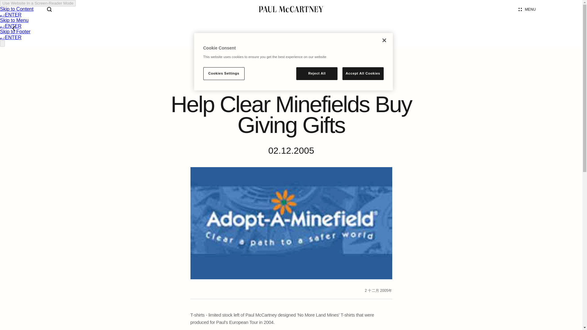 The height and width of the screenshot is (330, 587). Describe the element at coordinates (527, 9) in the screenshot. I see `MENU` at that location.